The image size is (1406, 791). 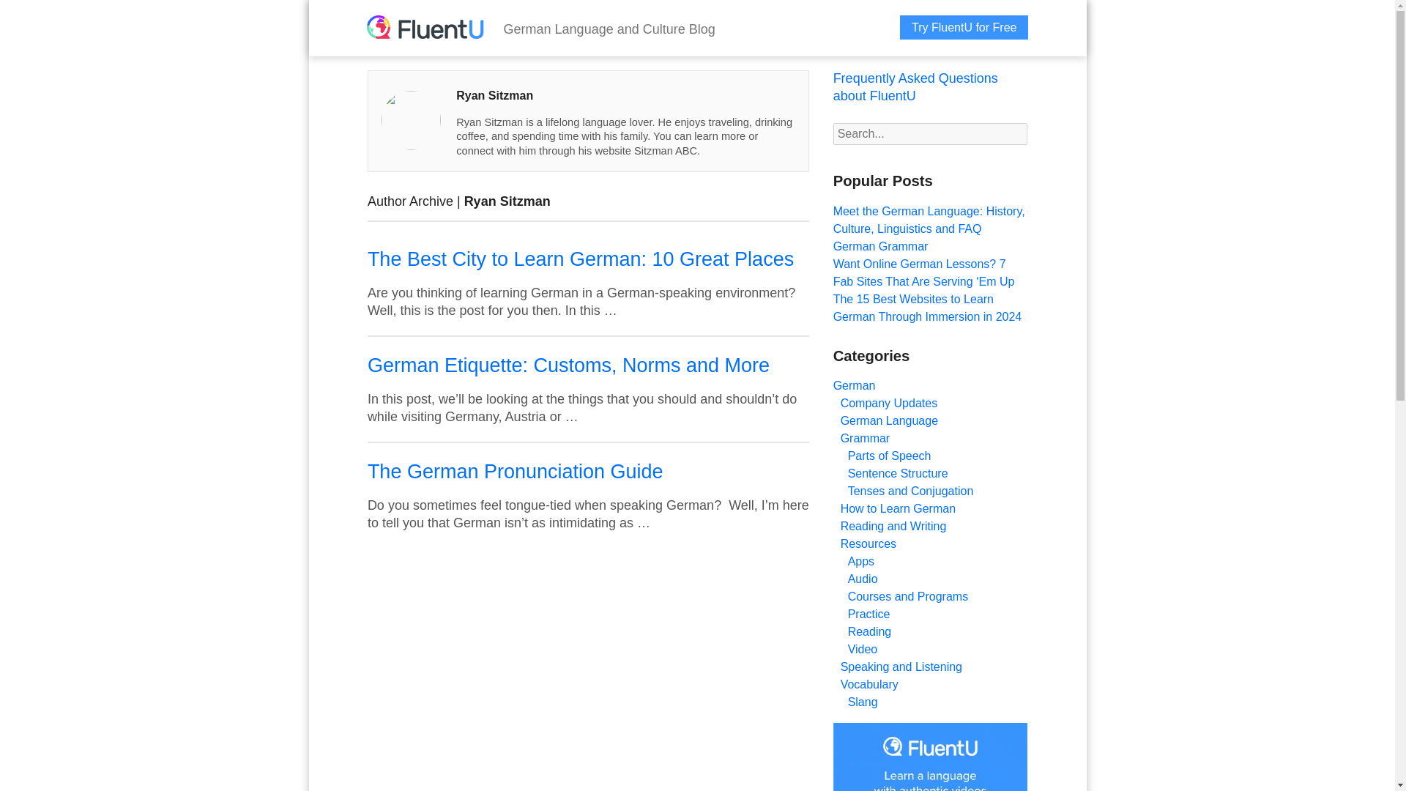 What do you see at coordinates (425, 29) in the screenshot?
I see `To homepage` at bounding box center [425, 29].